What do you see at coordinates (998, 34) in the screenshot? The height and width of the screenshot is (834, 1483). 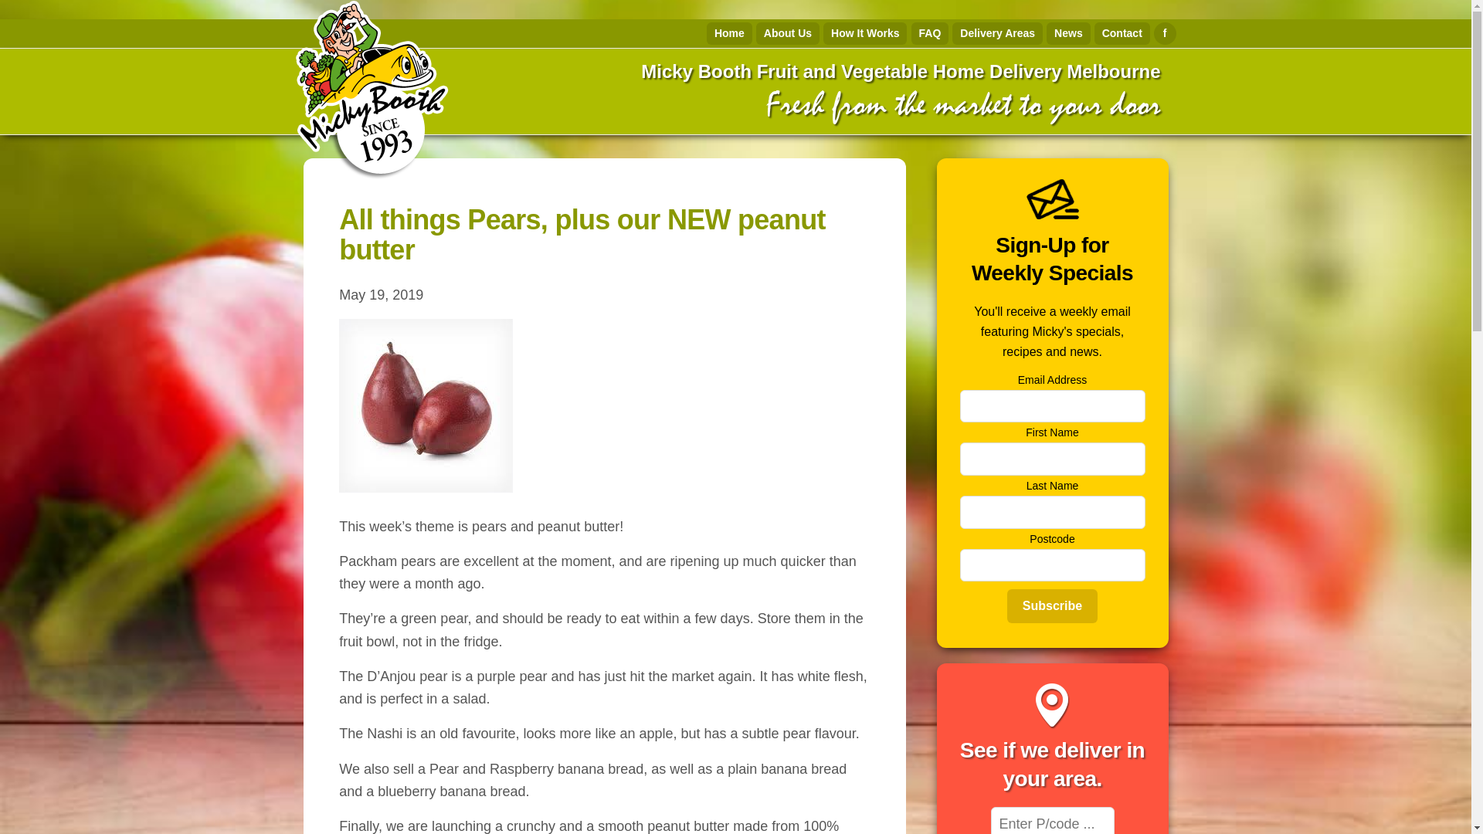 I see `Delivery Areas` at bounding box center [998, 34].